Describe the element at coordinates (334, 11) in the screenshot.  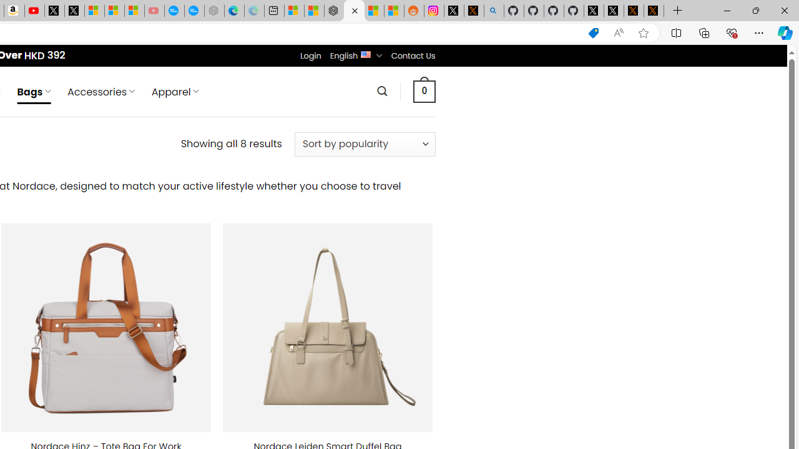
I see `Nordace - Best Sellers` at that location.